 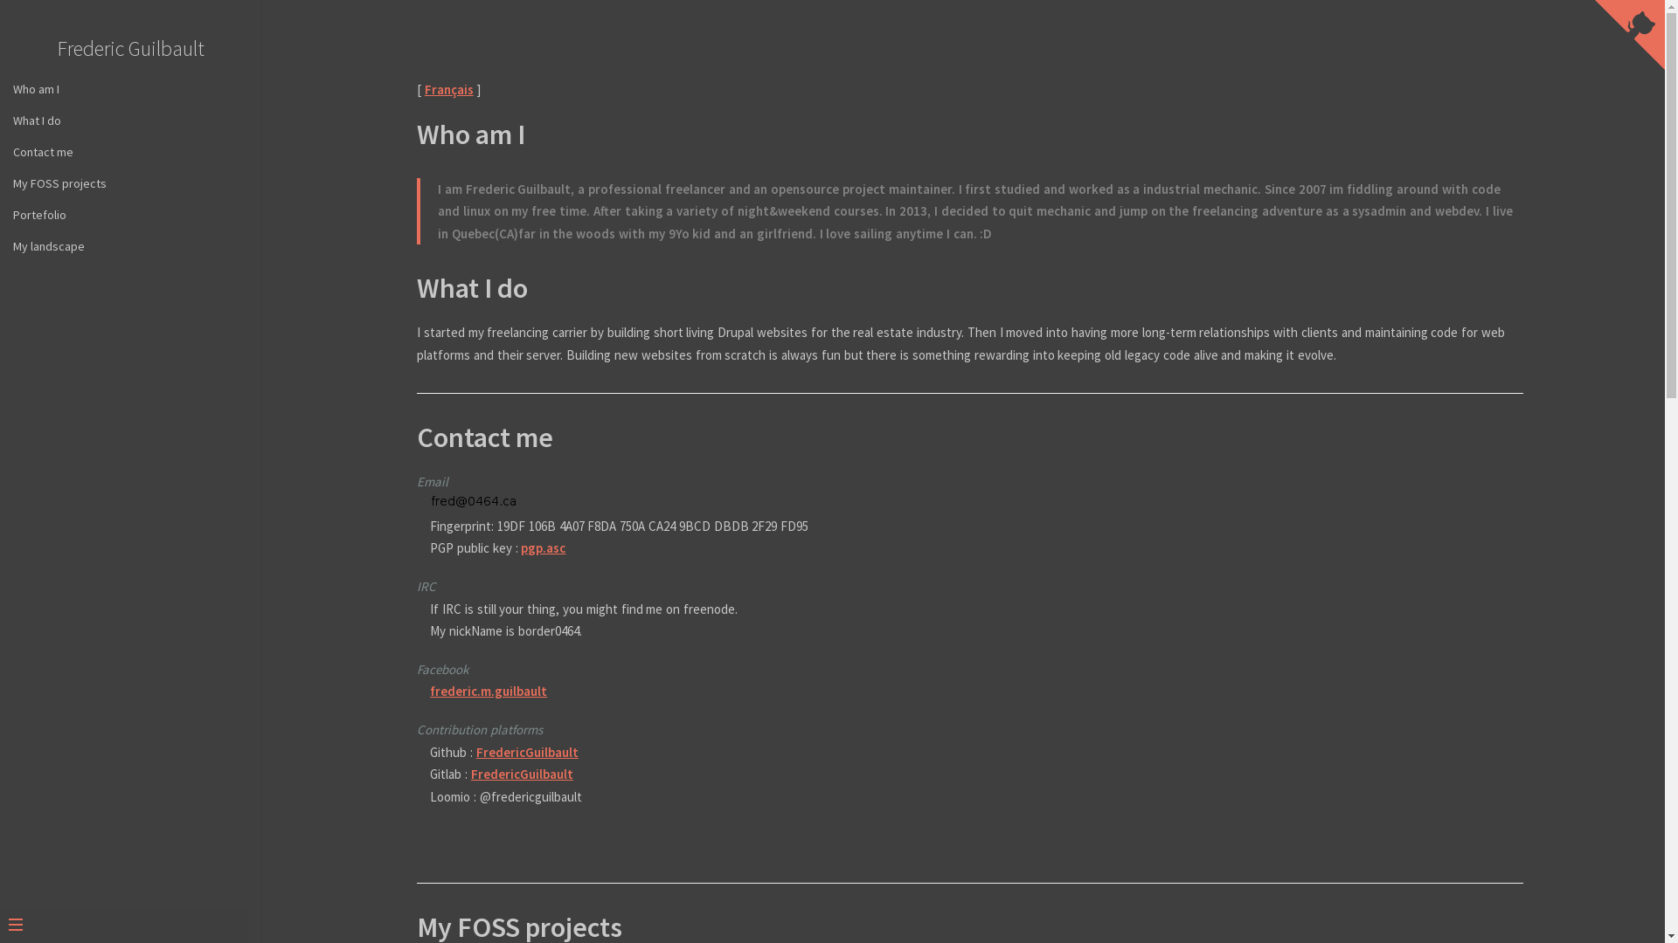 I want to click on Frederic Guilbault, so click(x=131, y=49).